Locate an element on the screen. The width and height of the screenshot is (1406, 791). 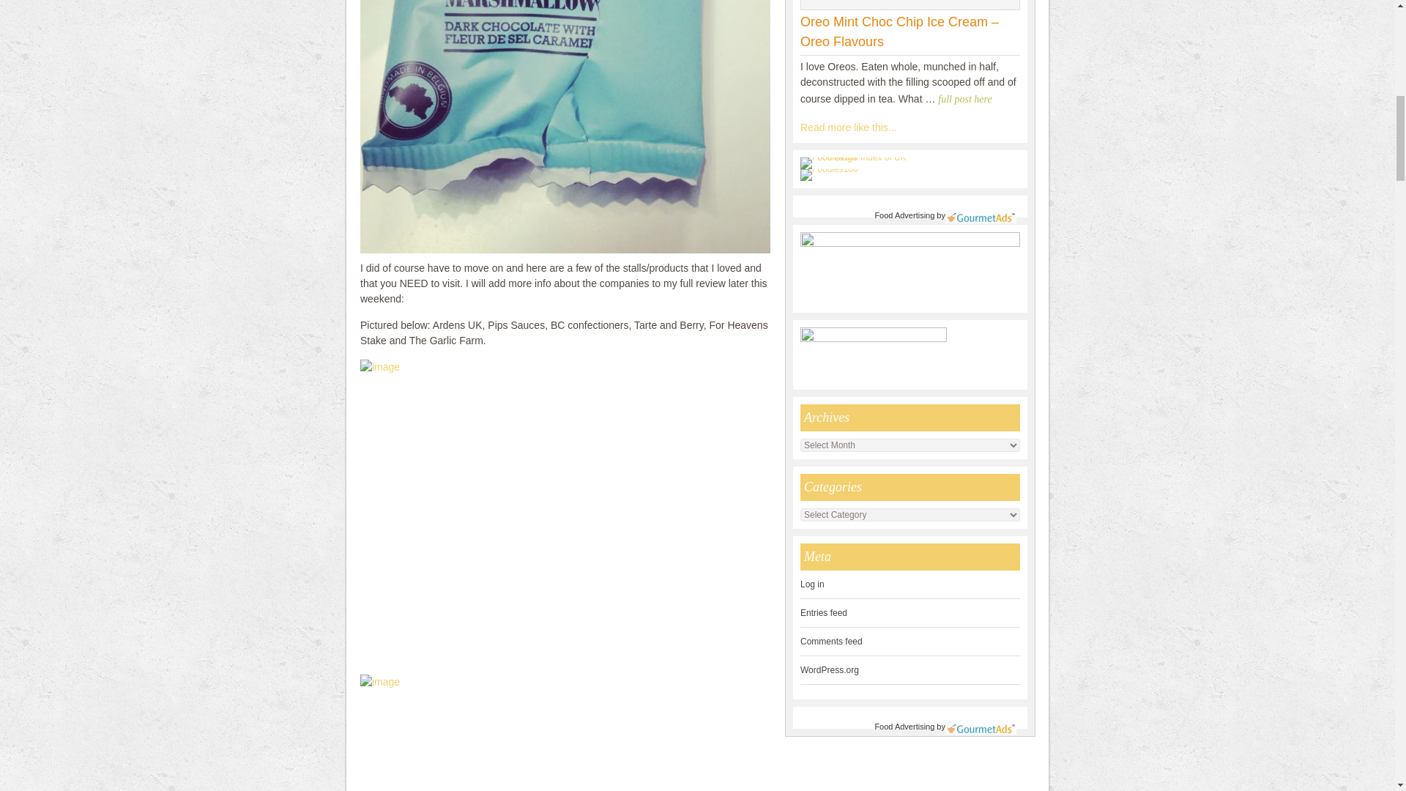
Food Advertising is located at coordinates (904, 727).